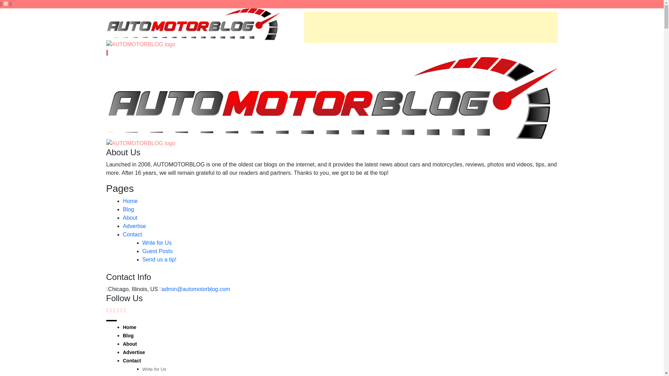  What do you see at coordinates (129, 344) in the screenshot?
I see `About` at bounding box center [129, 344].